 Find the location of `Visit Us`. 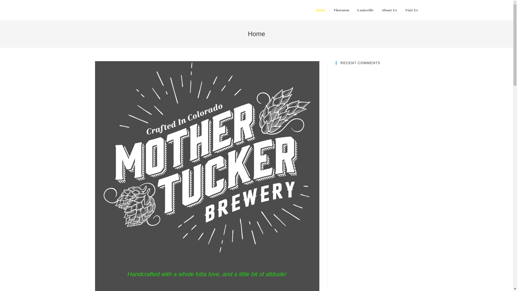

Visit Us is located at coordinates (411, 10).